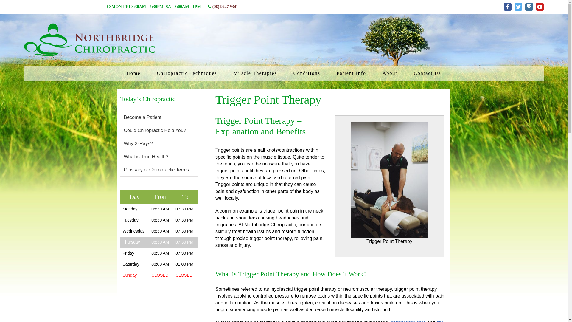  What do you see at coordinates (187, 73) in the screenshot?
I see `Chiropractic Techniques` at bounding box center [187, 73].